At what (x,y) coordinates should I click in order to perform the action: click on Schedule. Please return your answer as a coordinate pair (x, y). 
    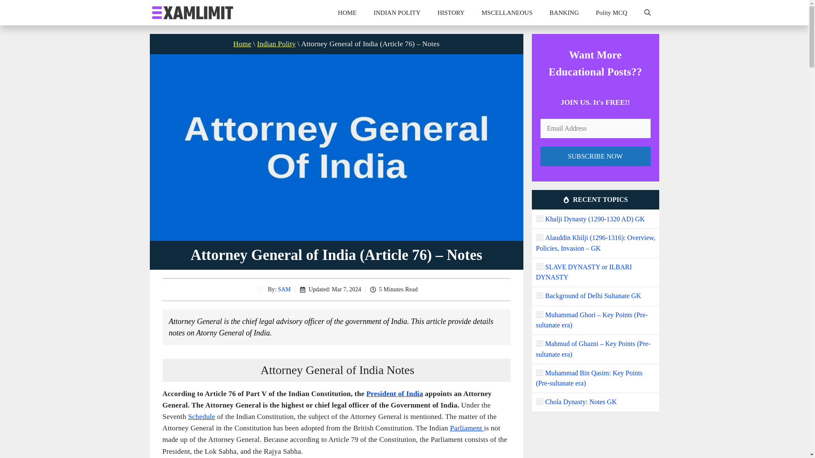
    Looking at the image, I should click on (201, 416).